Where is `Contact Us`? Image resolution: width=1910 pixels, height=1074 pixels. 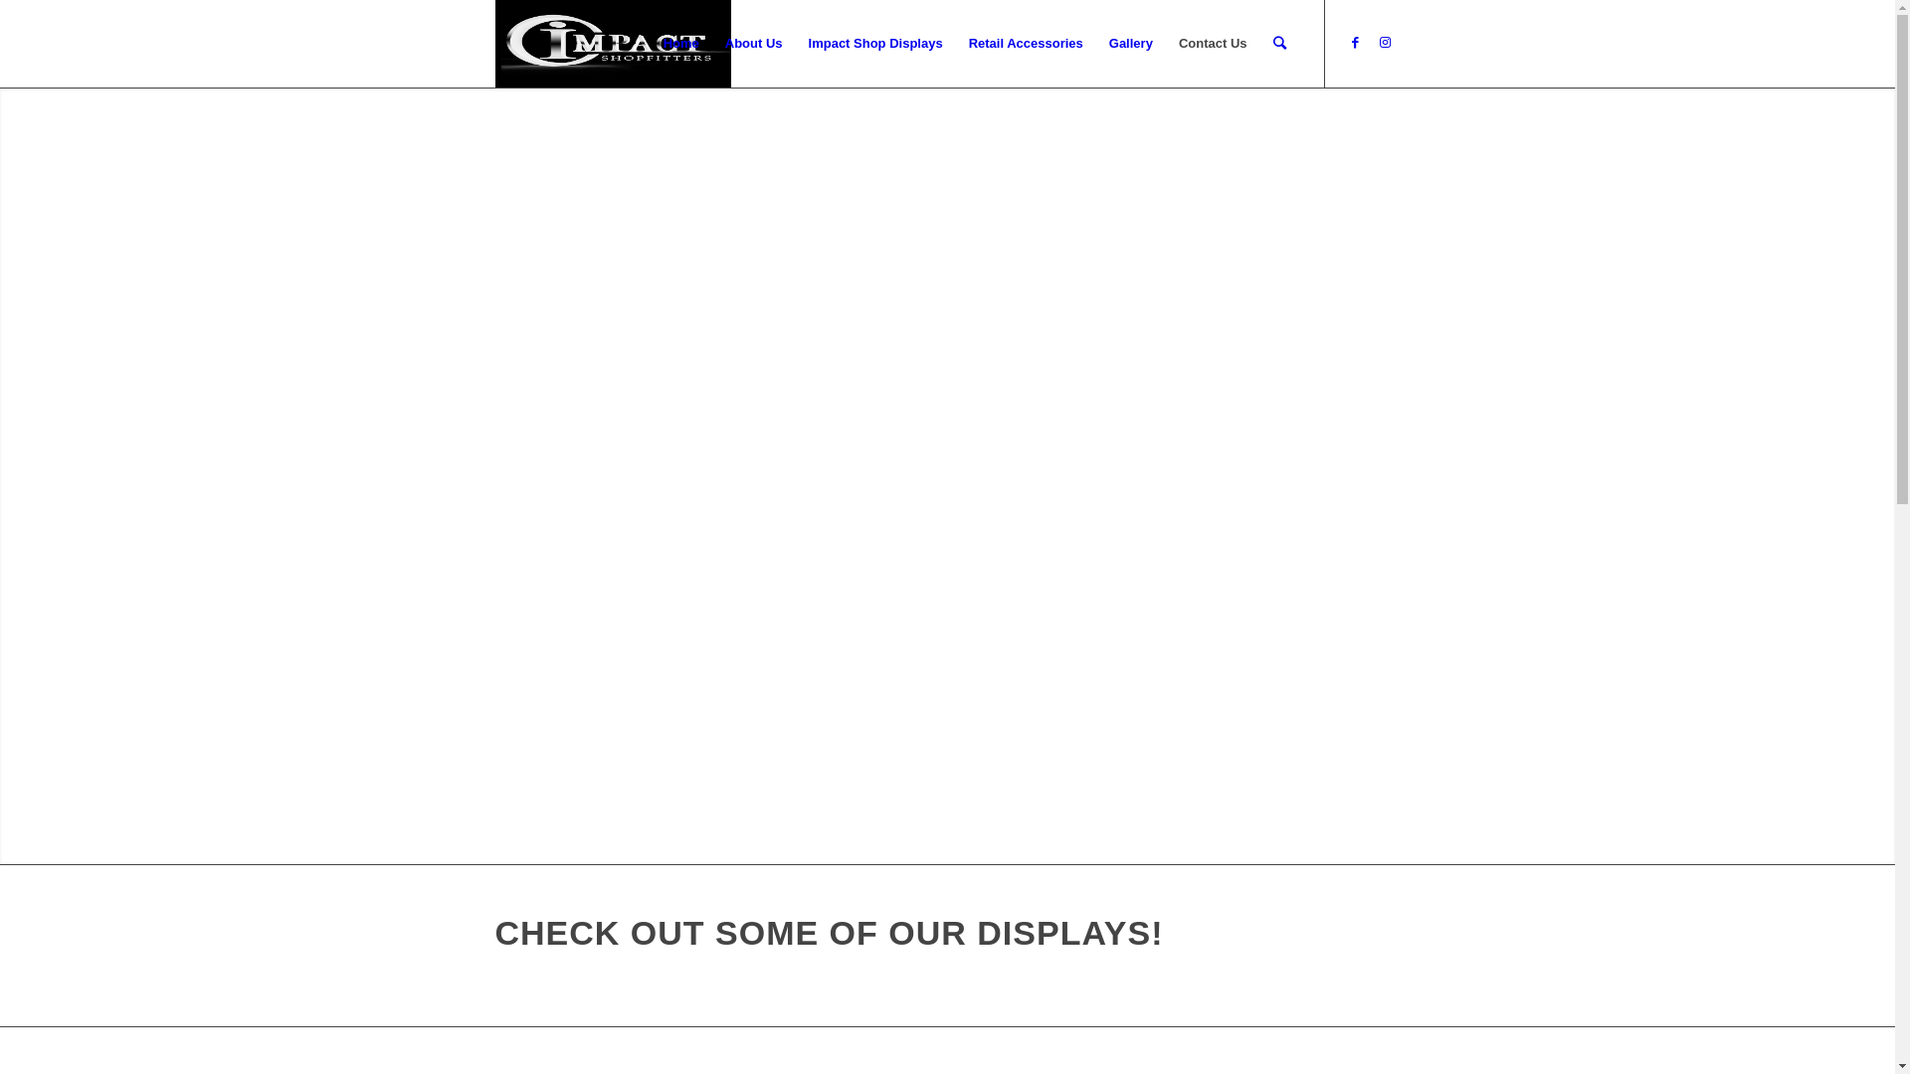
Contact Us is located at coordinates (1214, 44).